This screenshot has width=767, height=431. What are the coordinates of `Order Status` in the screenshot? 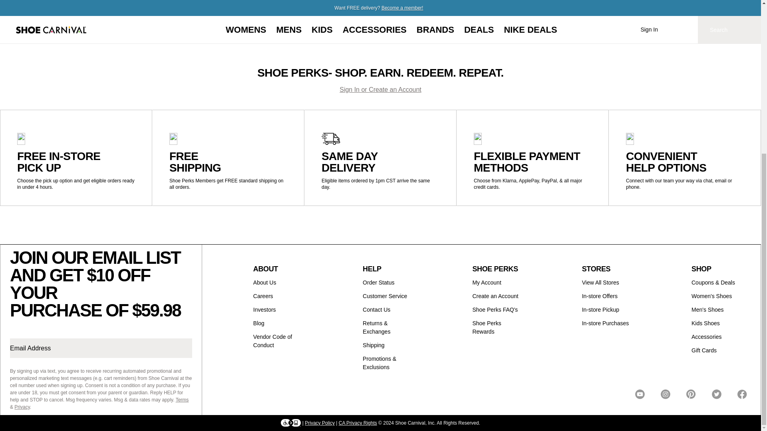 It's located at (378, 283).